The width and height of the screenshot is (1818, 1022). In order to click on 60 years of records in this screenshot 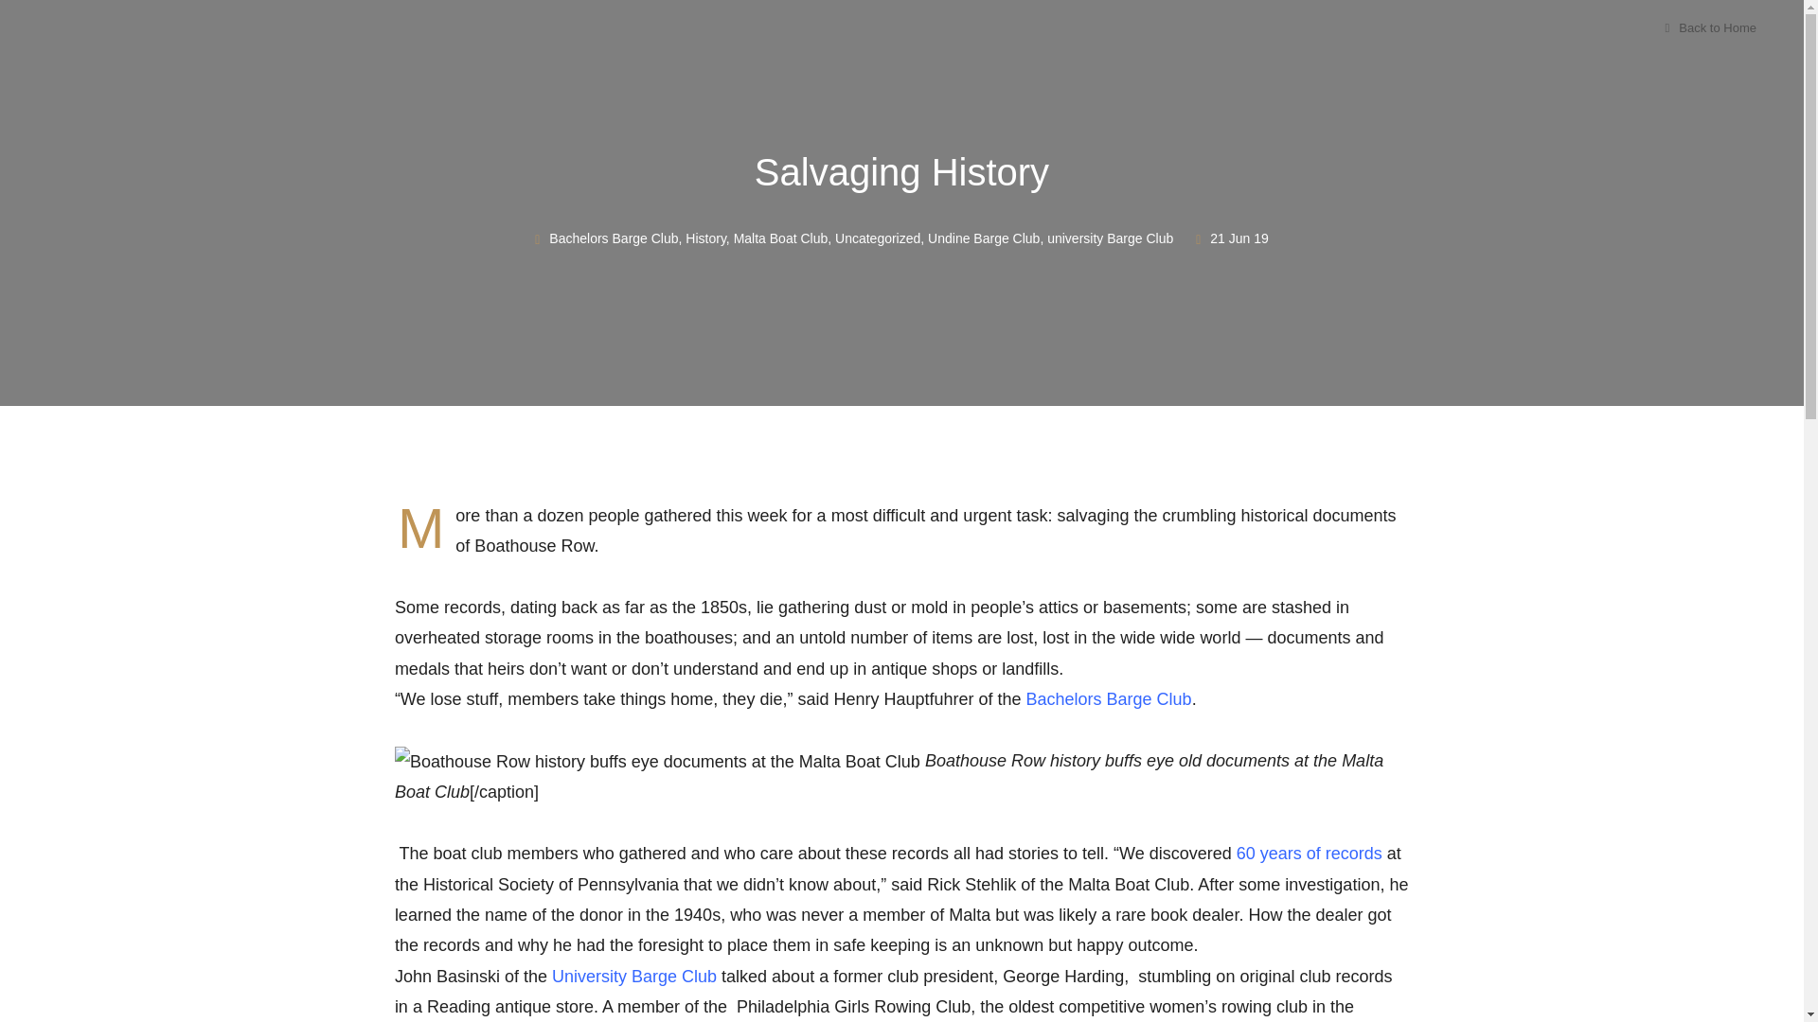, I will do `click(1309, 854)`.